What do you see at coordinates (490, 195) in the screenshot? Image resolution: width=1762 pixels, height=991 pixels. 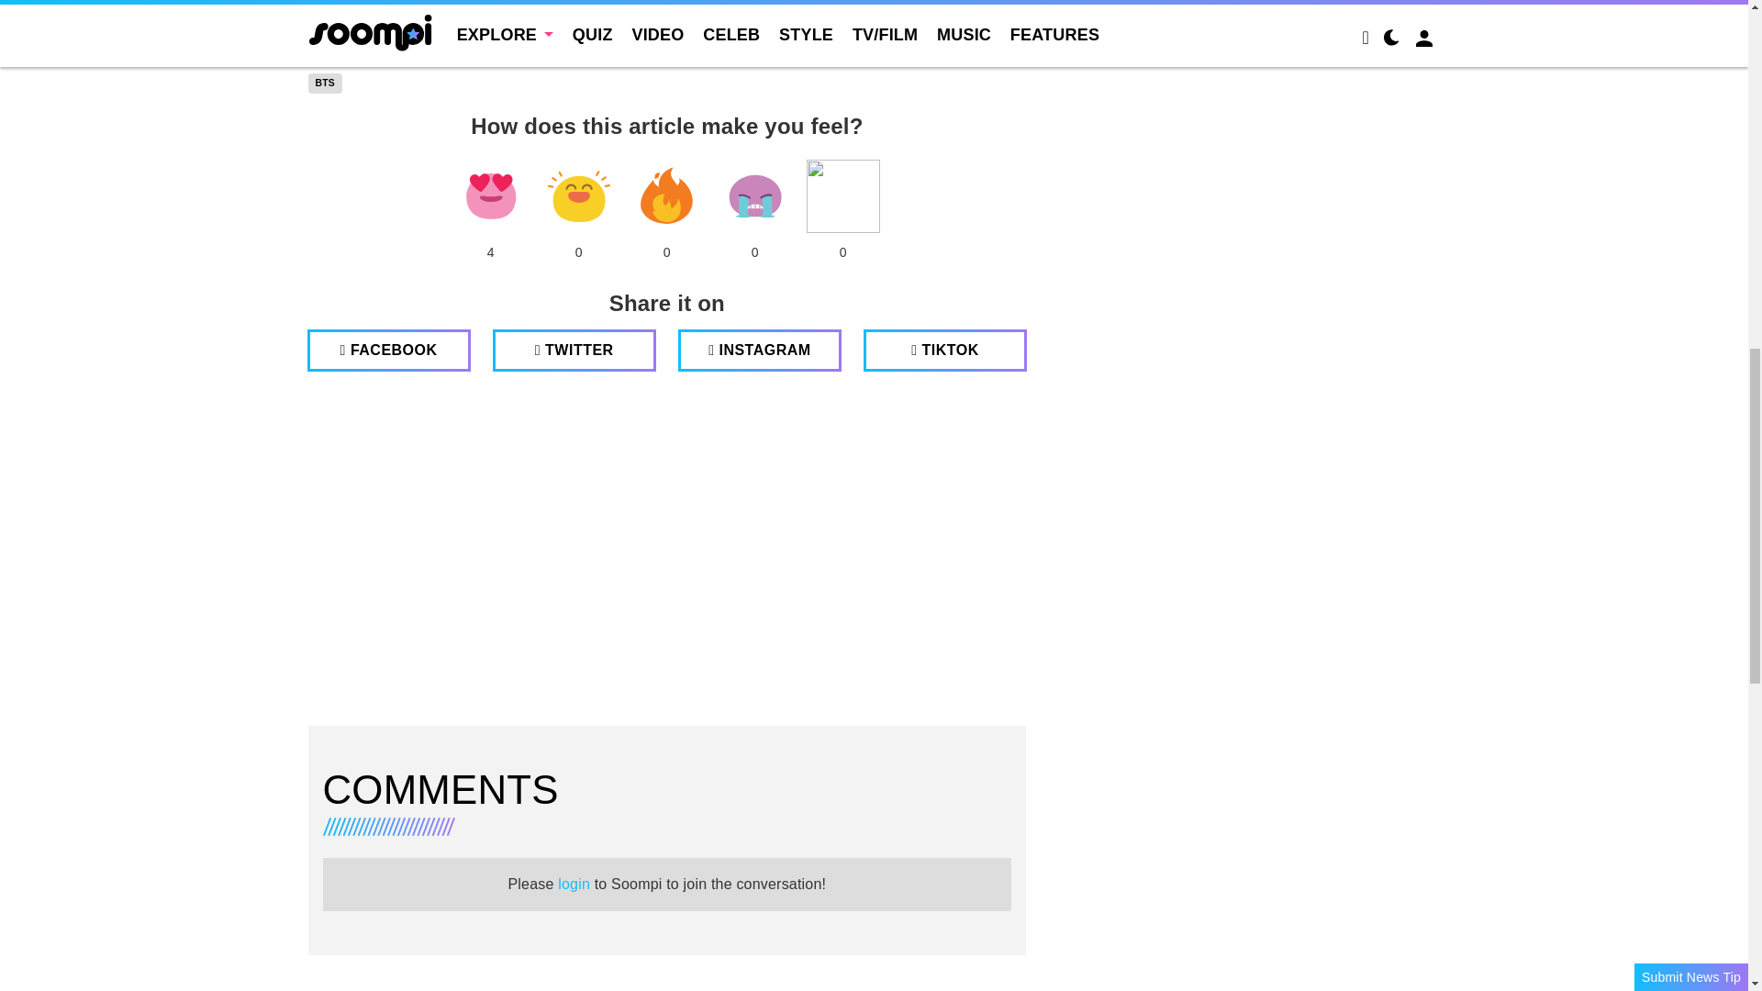 I see `Heart` at bounding box center [490, 195].